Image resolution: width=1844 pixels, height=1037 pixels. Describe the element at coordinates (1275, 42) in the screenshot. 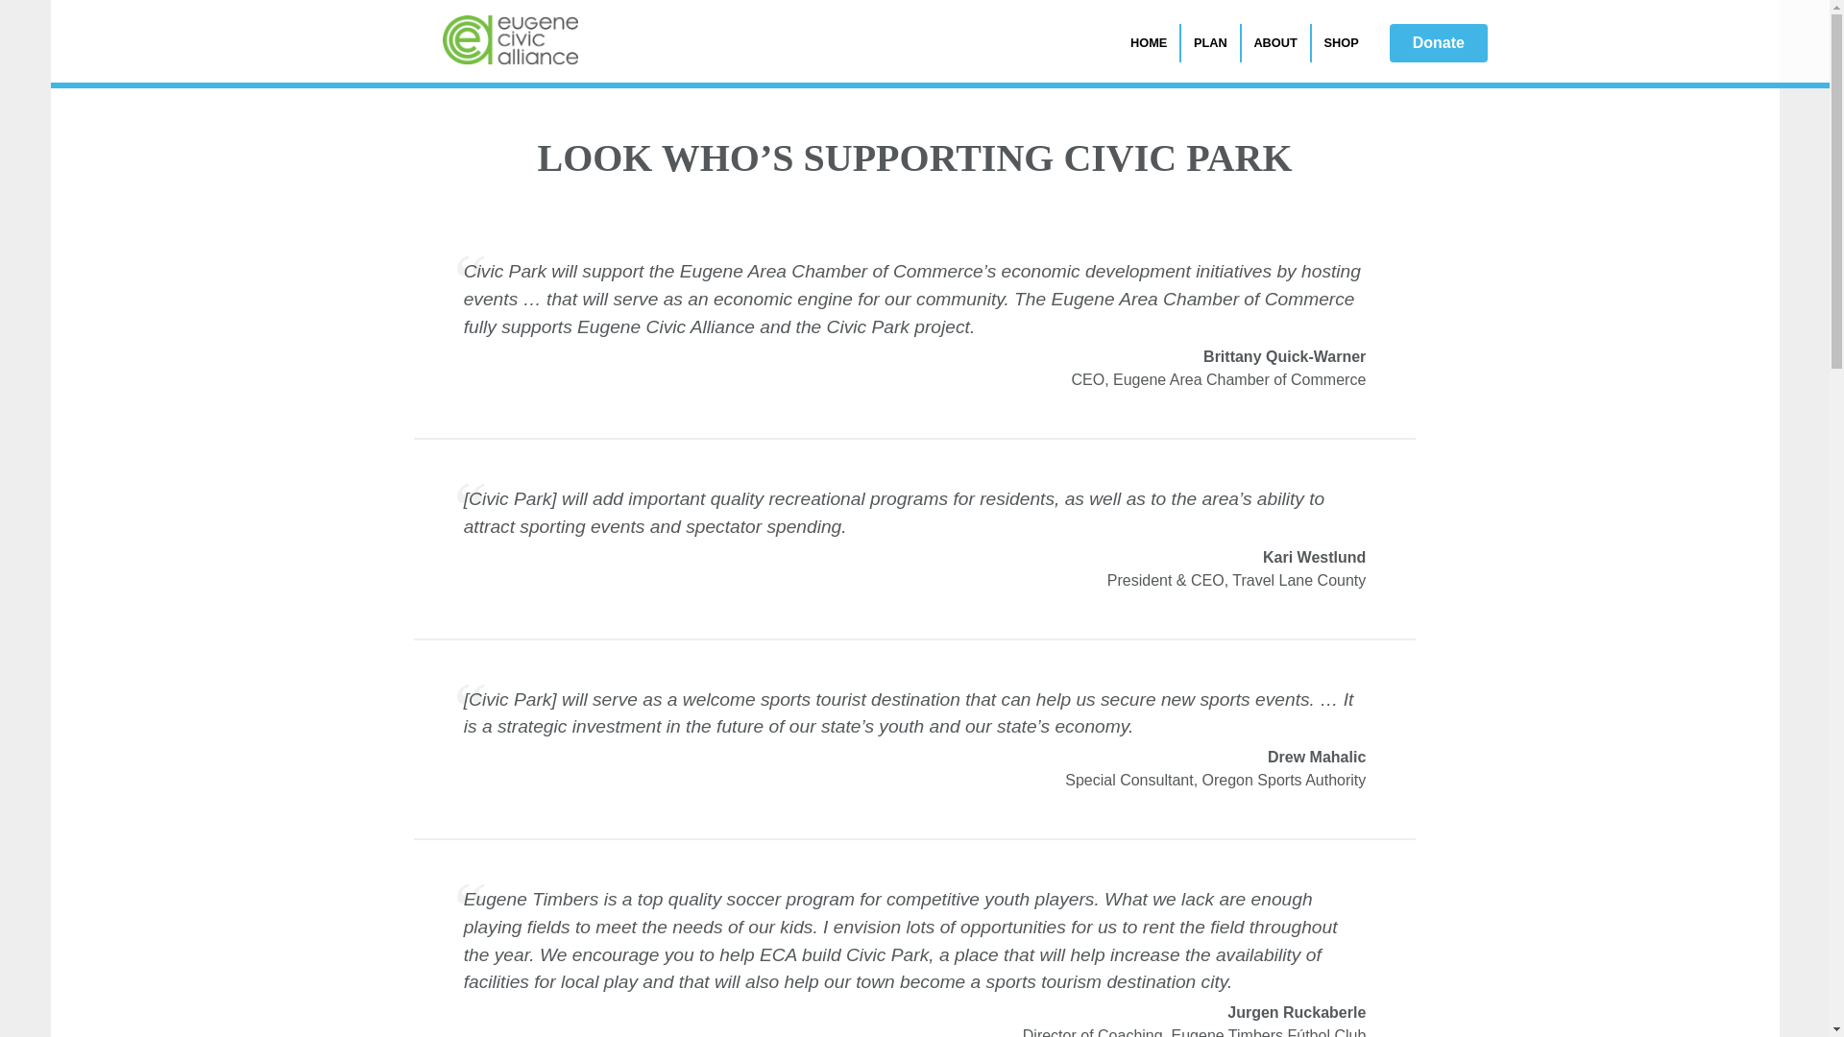

I see `ABOUT` at that location.